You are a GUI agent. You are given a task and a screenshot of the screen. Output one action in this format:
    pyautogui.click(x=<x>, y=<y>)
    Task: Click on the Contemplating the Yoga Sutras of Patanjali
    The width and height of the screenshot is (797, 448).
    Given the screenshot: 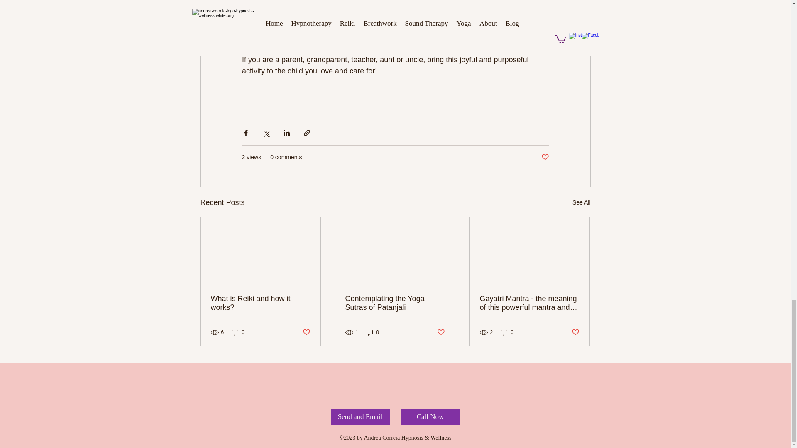 What is the action you would take?
    pyautogui.click(x=395, y=303)
    